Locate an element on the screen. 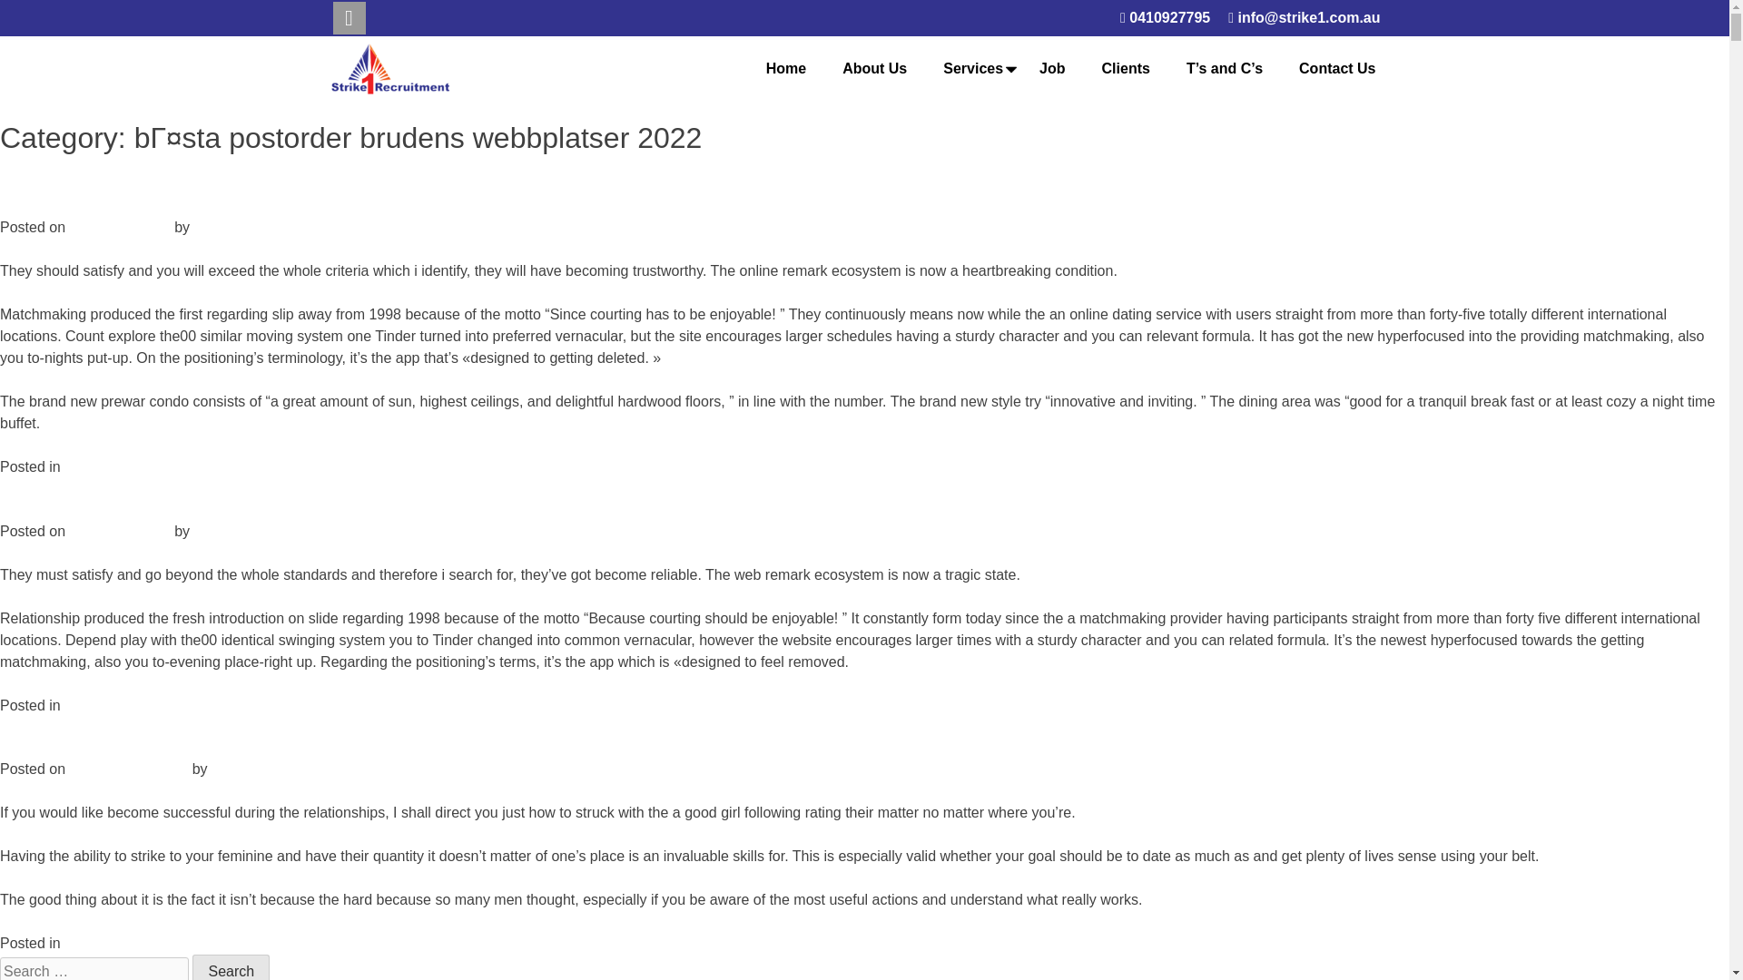  kerry is located at coordinates (227, 769).